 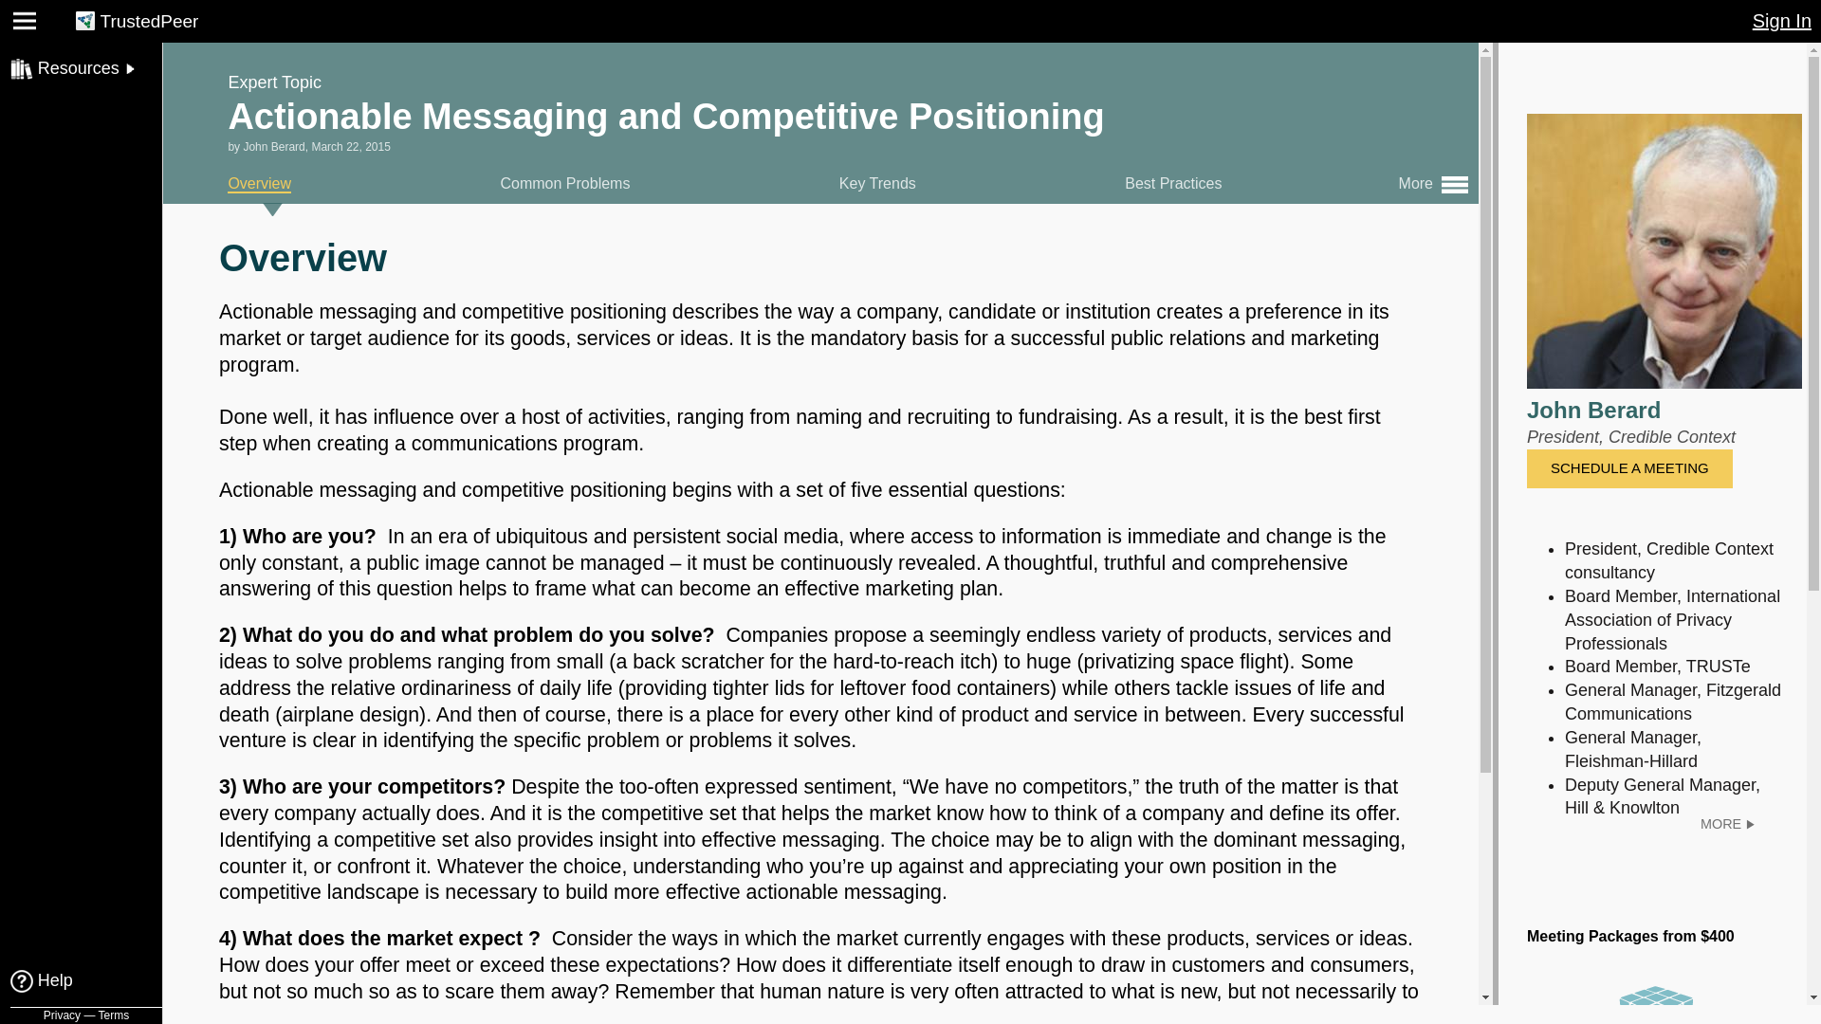 I want to click on Privacy, so click(x=62, y=1015).